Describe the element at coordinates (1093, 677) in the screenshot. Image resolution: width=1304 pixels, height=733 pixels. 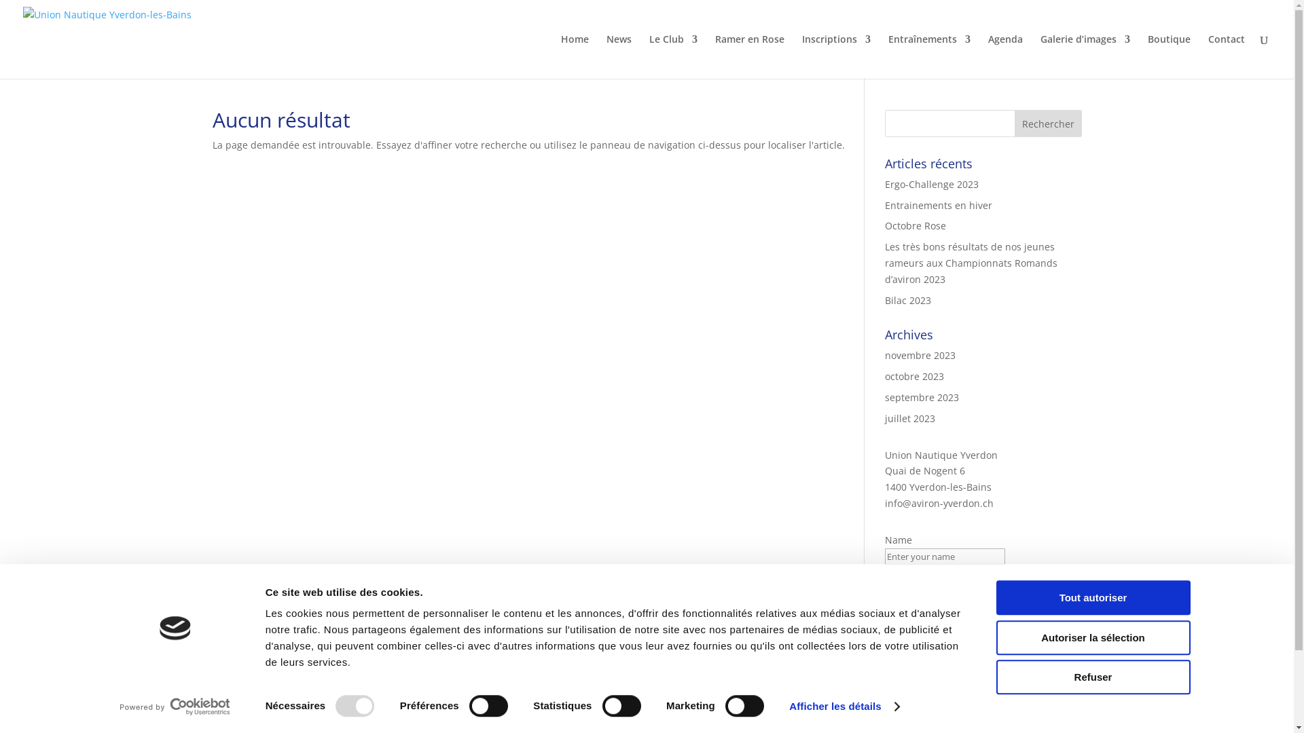
I see `Refuser` at that location.